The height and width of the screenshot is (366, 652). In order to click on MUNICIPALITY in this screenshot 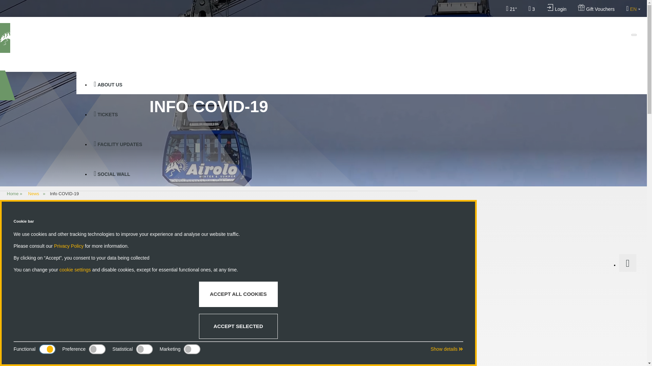, I will do `click(363, 203)`.